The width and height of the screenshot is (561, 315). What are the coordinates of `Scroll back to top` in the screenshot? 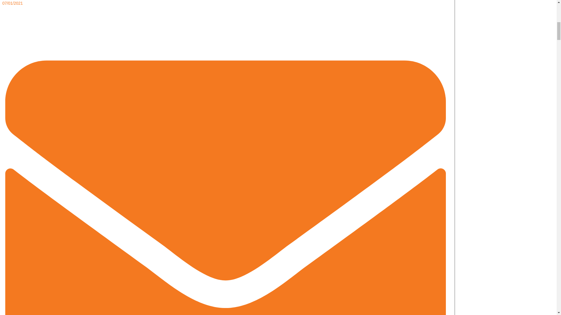 It's located at (542, 277).